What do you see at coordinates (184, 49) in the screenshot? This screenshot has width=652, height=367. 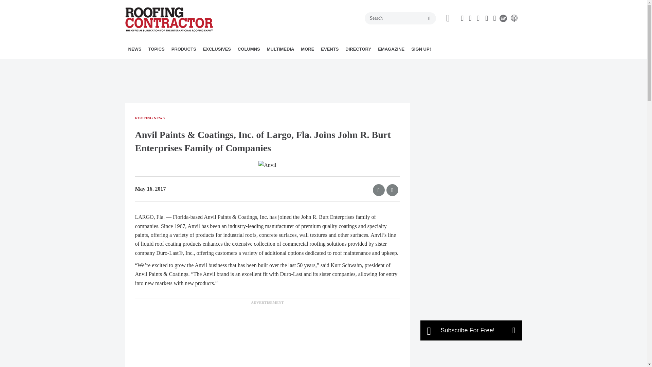 I see `PRODUCTS` at bounding box center [184, 49].